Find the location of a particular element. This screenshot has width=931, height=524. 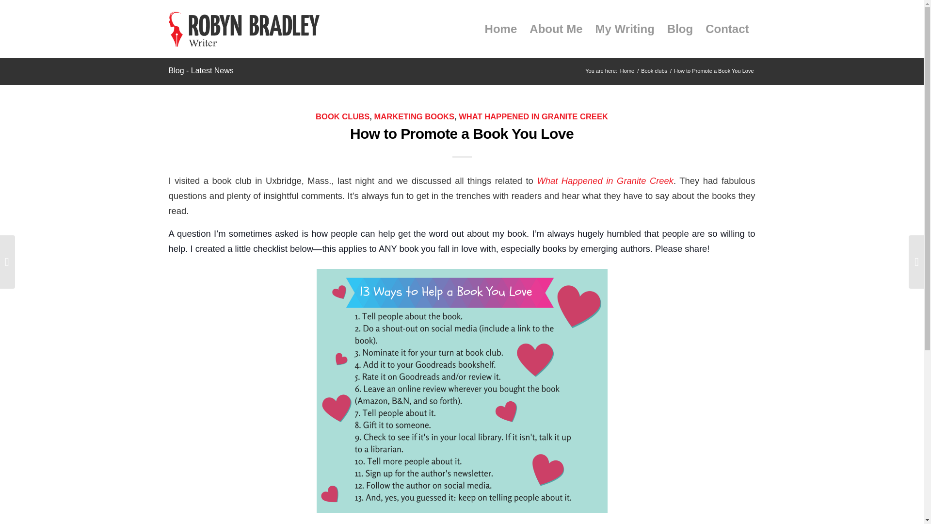

My Writing is located at coordinates (625, 29).